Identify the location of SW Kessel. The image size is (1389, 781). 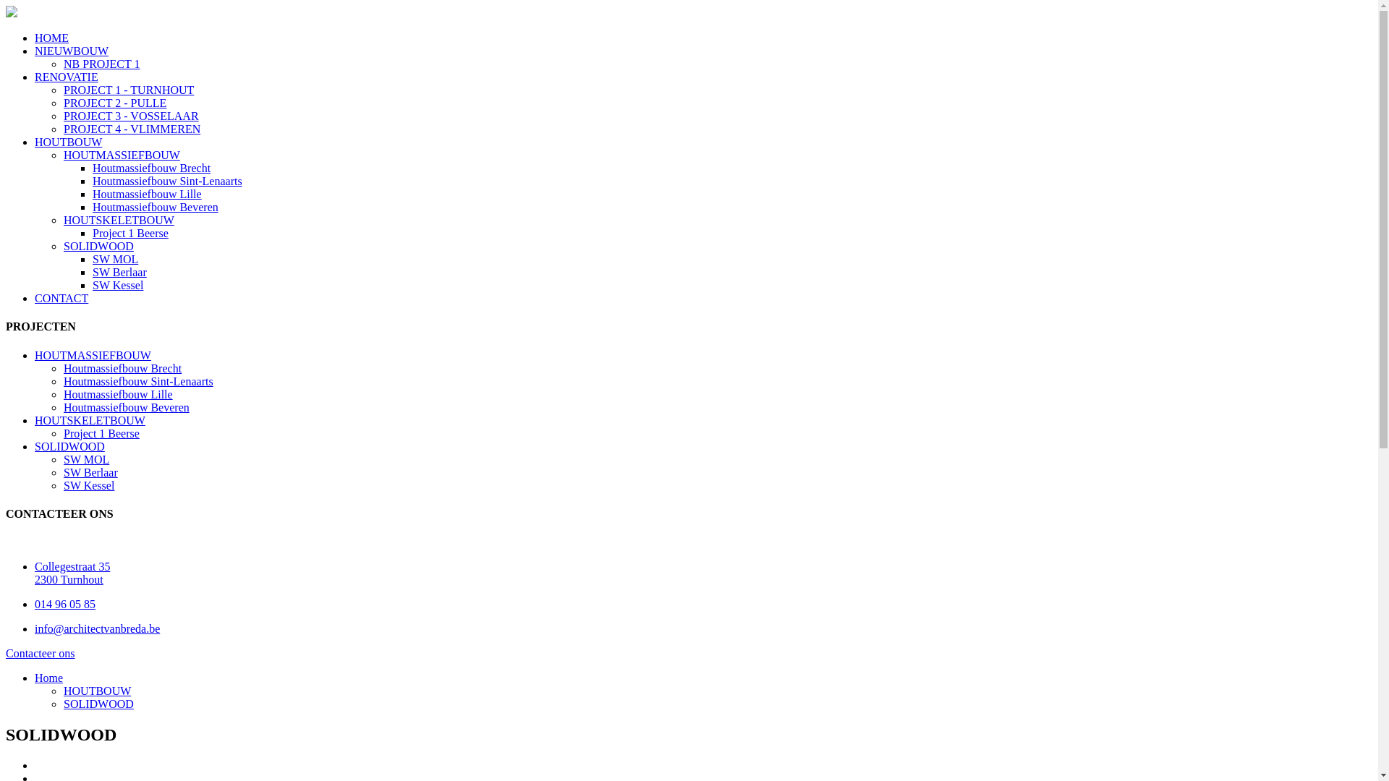
(118, 285).